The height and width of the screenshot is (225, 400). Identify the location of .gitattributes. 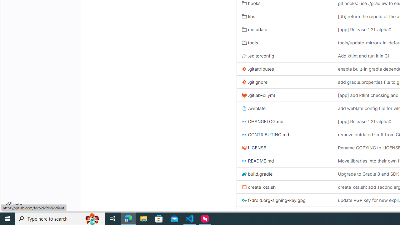
(257, 69).